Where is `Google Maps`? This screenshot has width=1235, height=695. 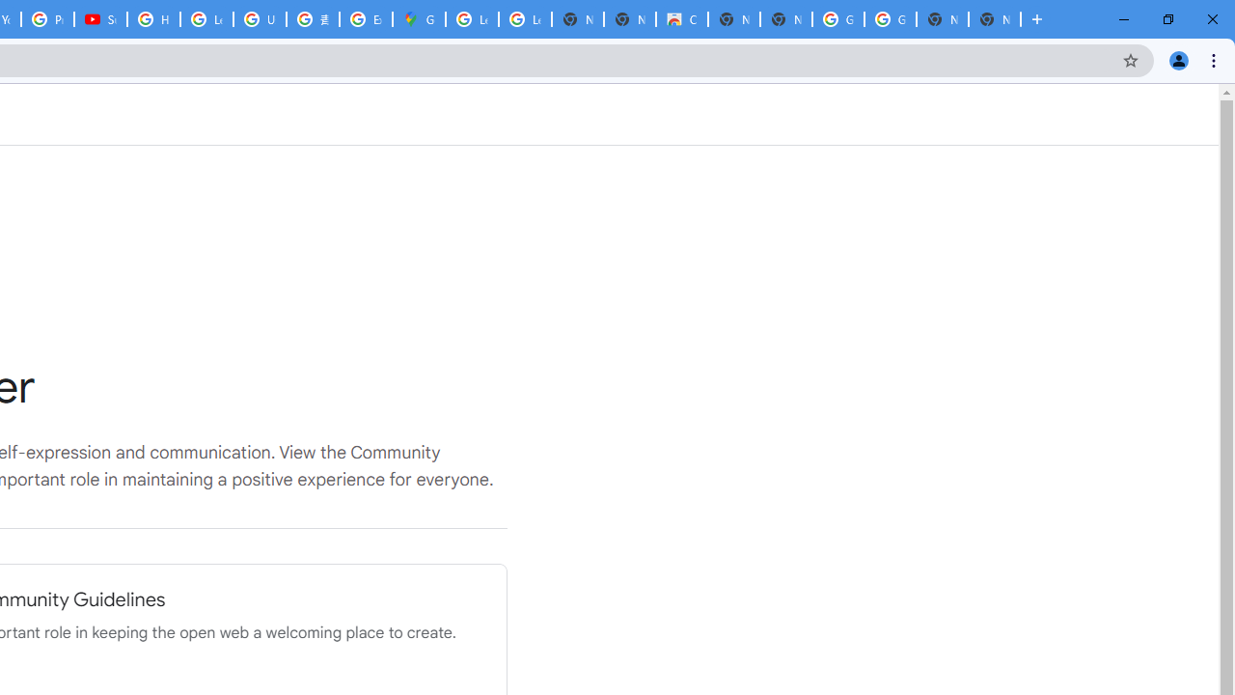 Google Maps is located at coordinates (419, 19).